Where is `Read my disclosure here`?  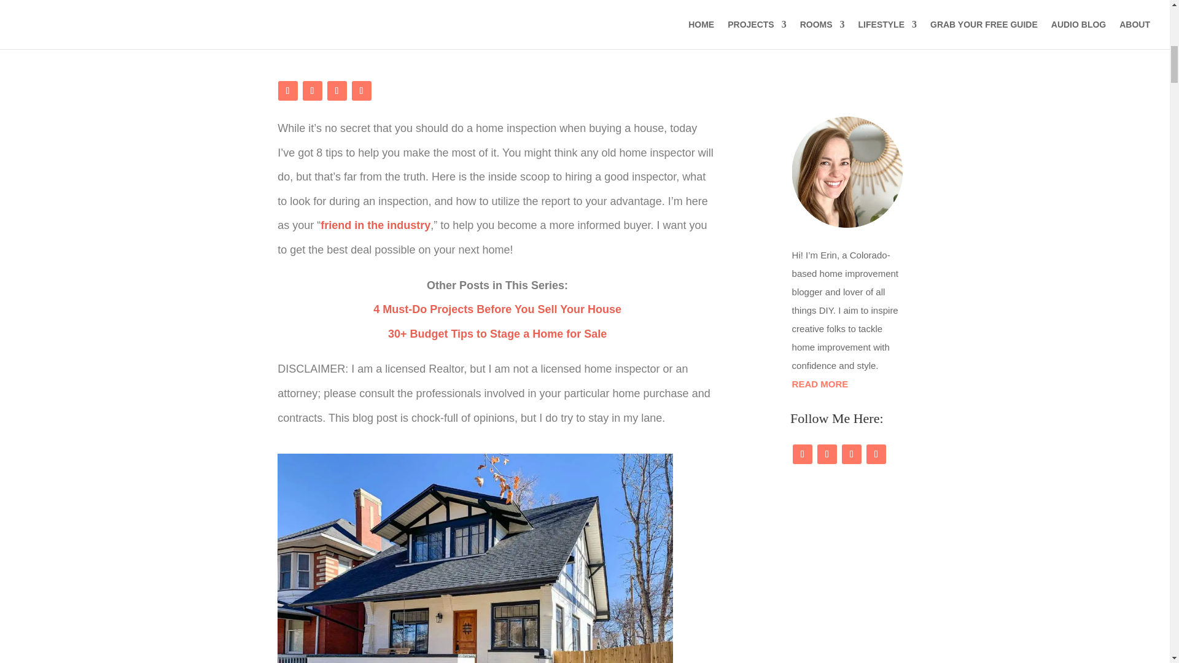 Read my disclosure here is located at coordinates (345, 27).